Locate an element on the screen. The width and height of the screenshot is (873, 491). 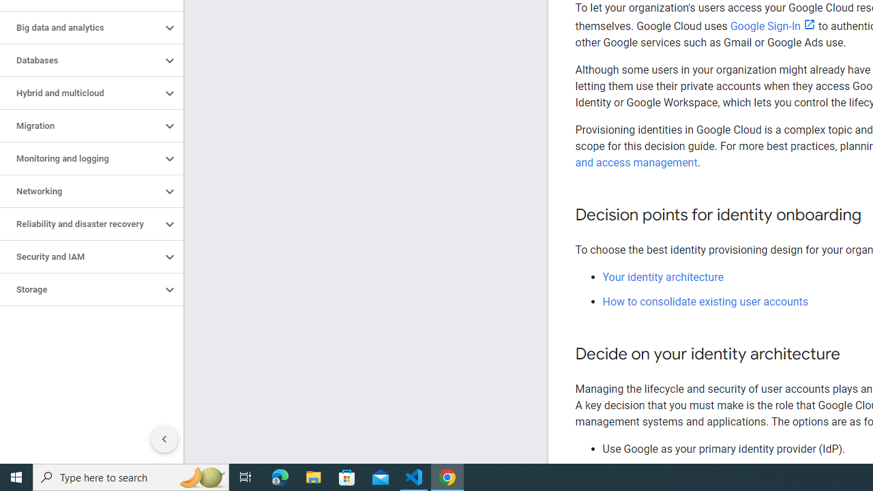
Monitoring and logging is located at coordinates (80, 158).